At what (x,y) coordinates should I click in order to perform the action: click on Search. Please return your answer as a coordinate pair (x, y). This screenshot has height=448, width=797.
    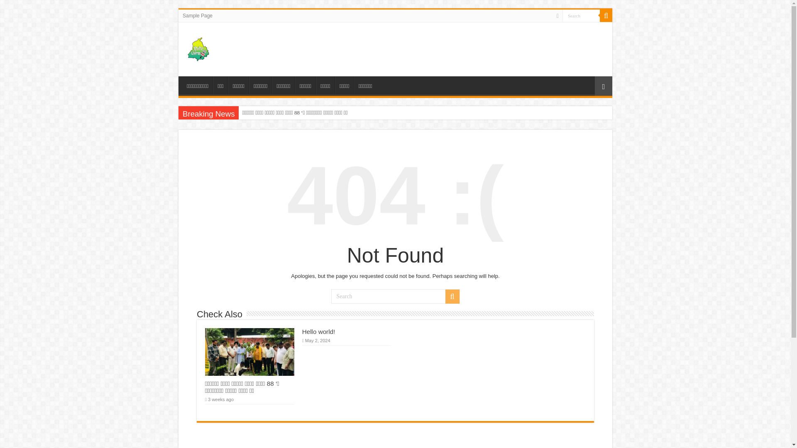
    Looking at the image, I should click on (606, 15).